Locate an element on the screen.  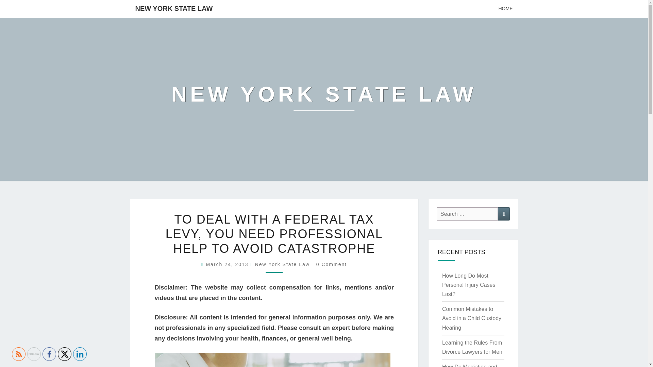
How Long Do Most Personal Injury Cases Last? is located at coordinates (469, 285).